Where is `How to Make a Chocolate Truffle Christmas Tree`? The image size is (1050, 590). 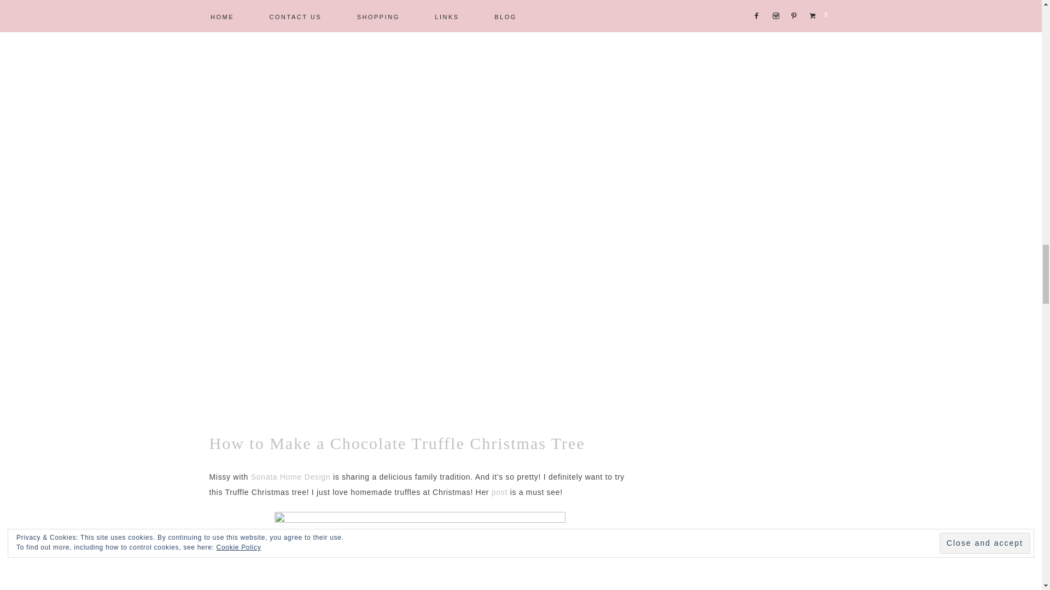 How to Make a Chocolate Truffle Christmas Tree is located at coordinates (397, 443).